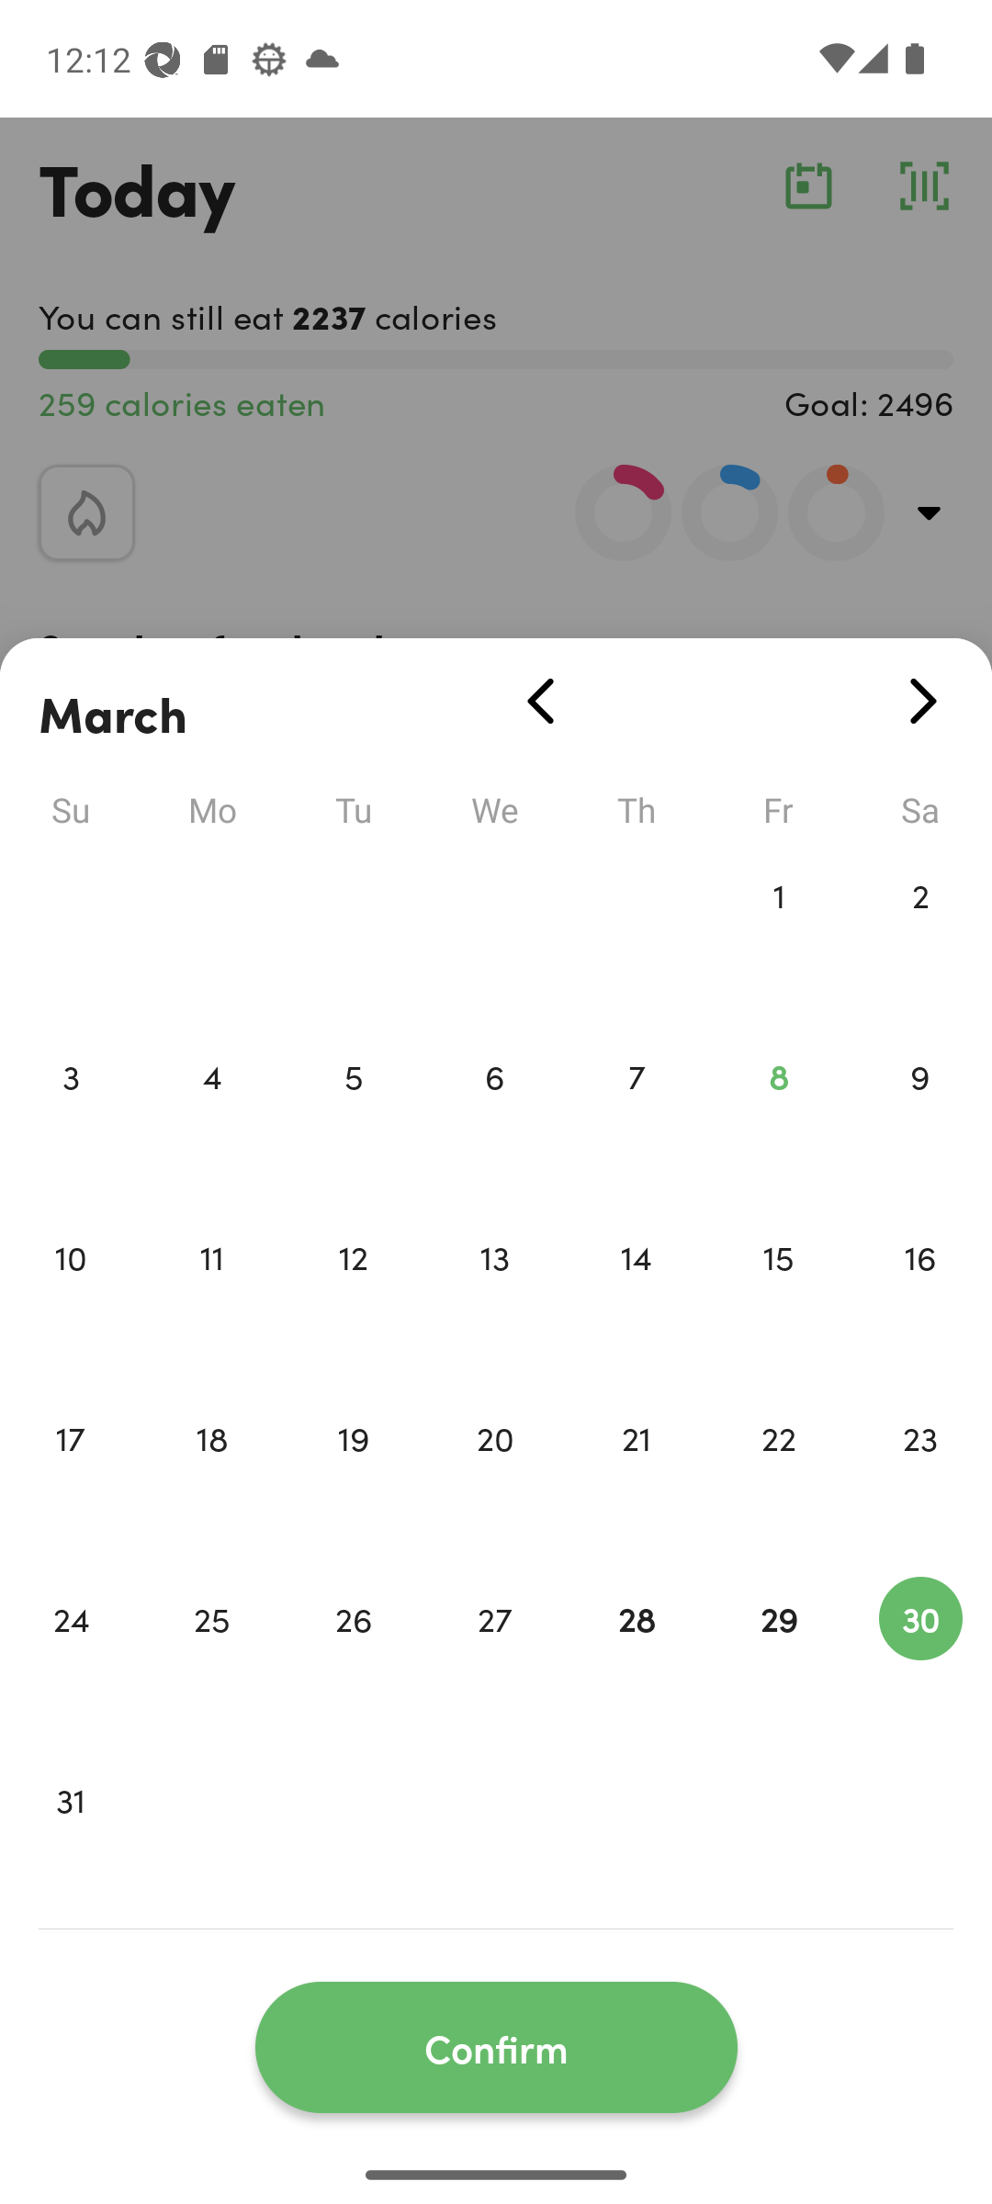  What do you see at coordinates (637, 1477) in the screenshot?
I see `21` at bounding box center [637, 1477].